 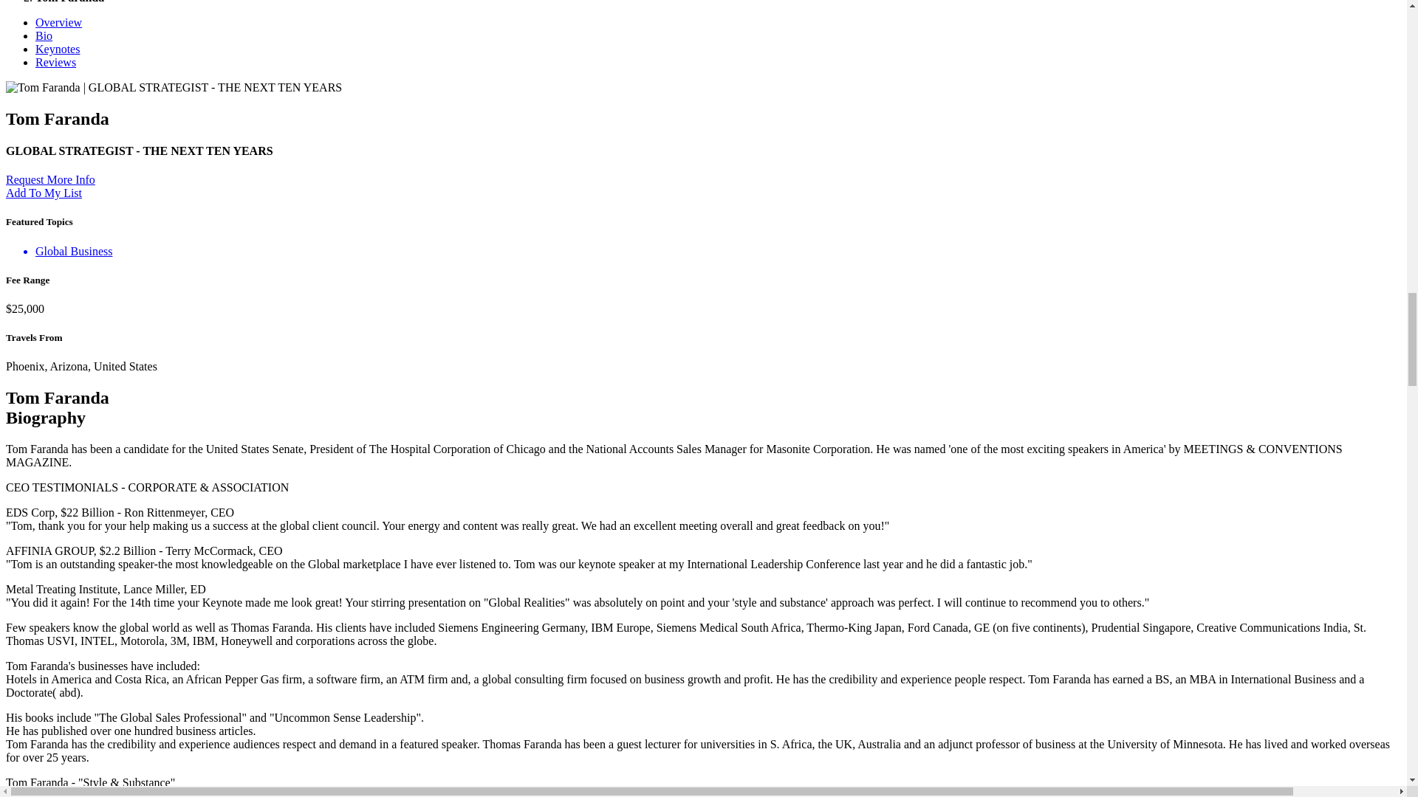 What do you see at coordinates (44, 193) in the screenshot?
I see `Add To My List` at bounding box center [44, 193].